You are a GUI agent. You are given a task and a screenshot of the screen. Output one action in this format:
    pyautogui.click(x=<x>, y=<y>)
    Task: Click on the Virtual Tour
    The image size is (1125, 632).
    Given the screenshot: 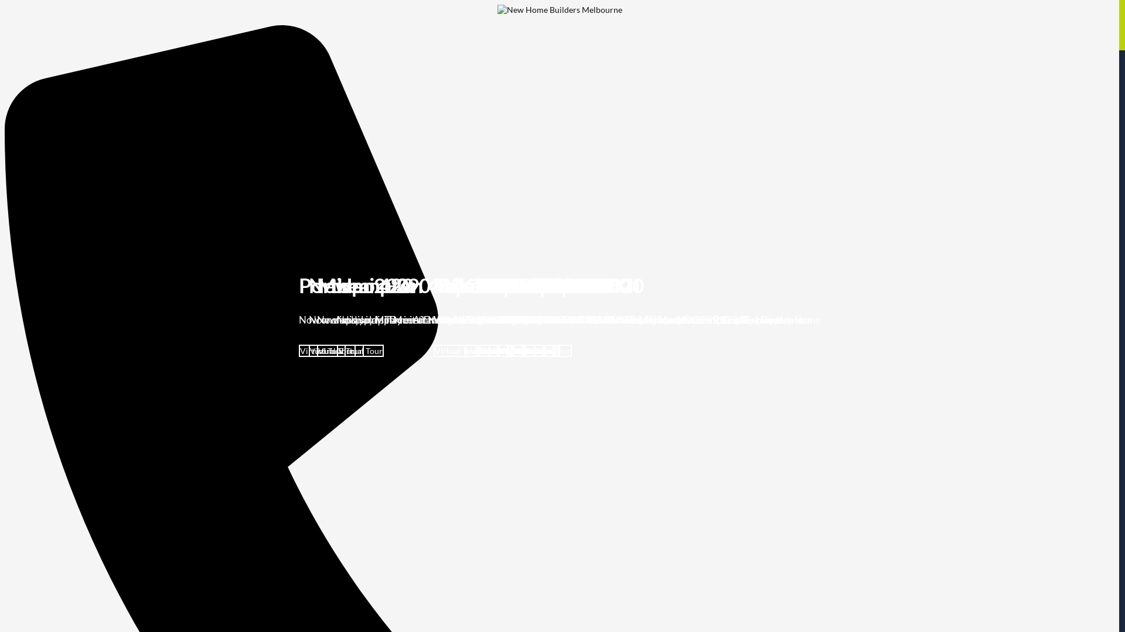 What is the action you would take?
    pyautogui.click(x=531, y=351)
    